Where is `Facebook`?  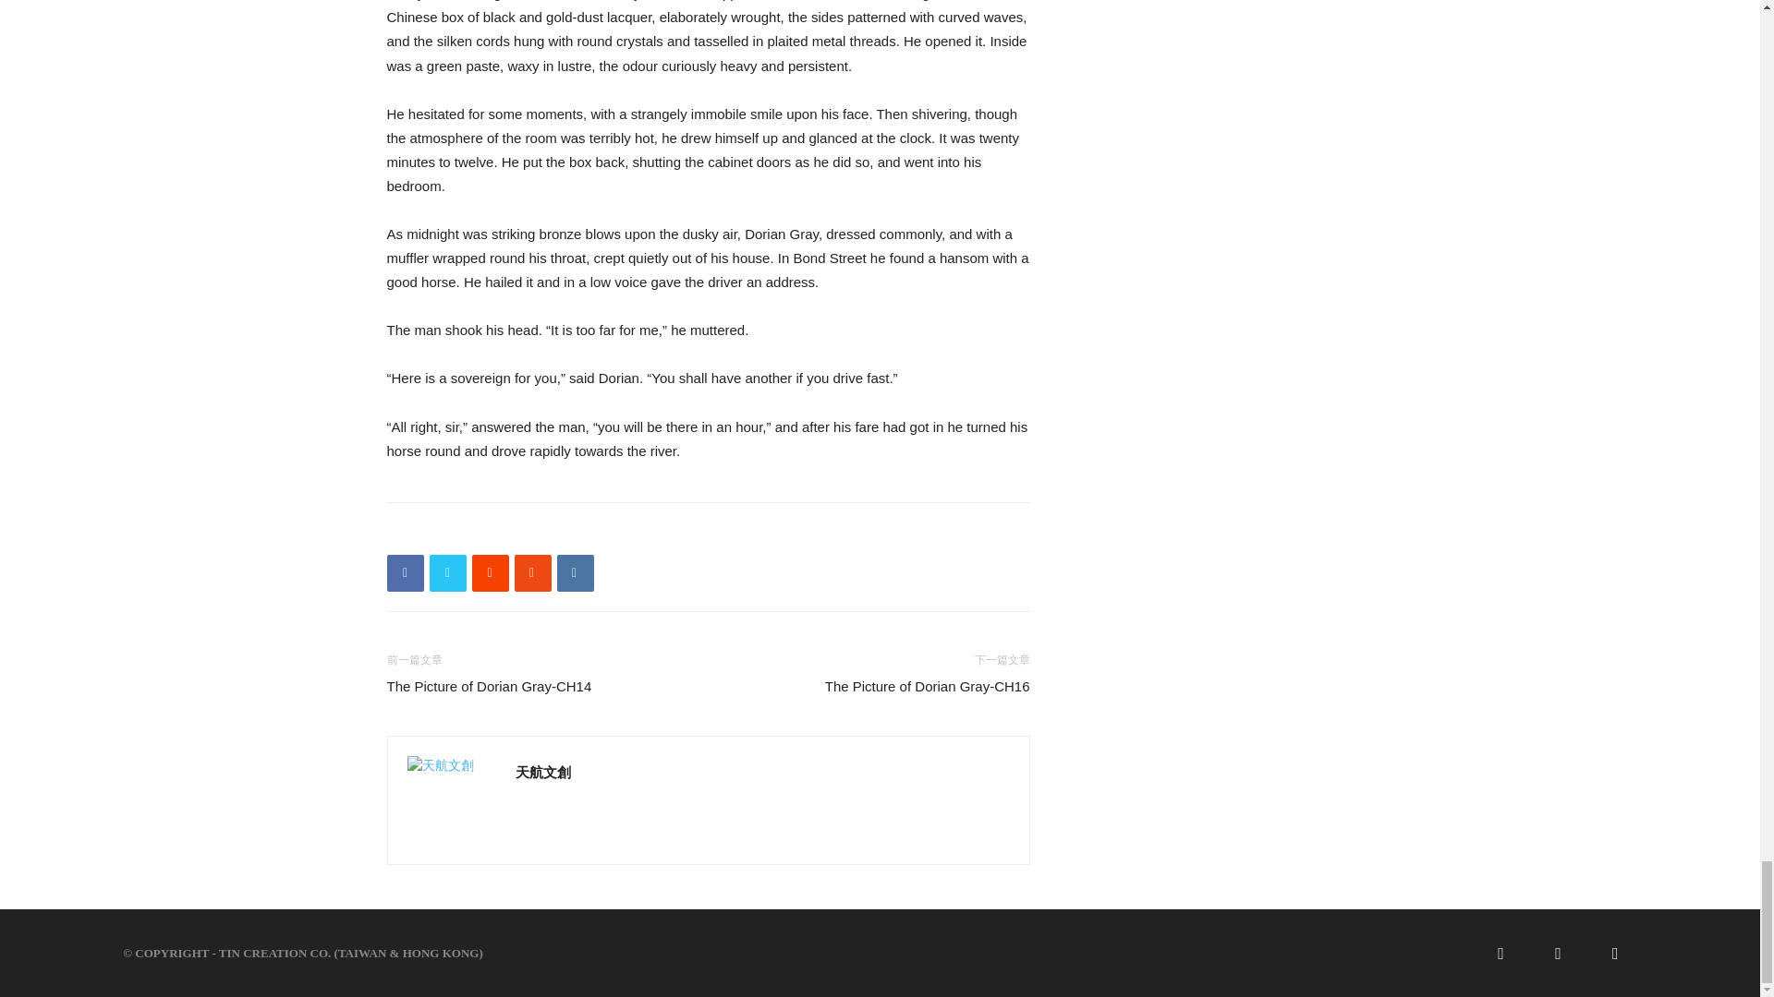 Facebook is located at coordinates (405, 572).